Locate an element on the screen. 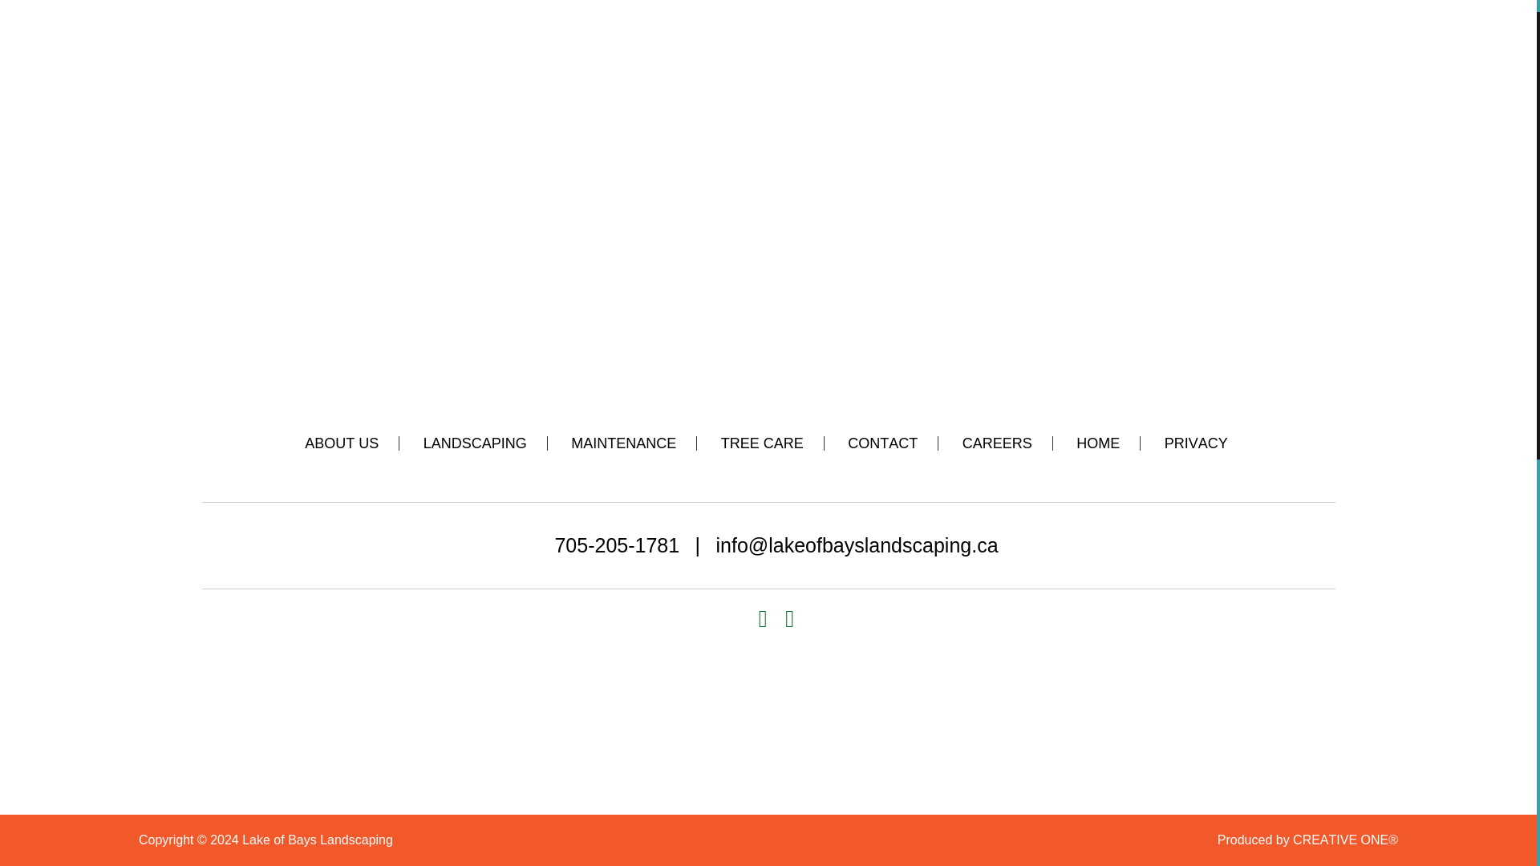 The image size is (1540, 866). TREE CARE is located at coordinates (762, 443).